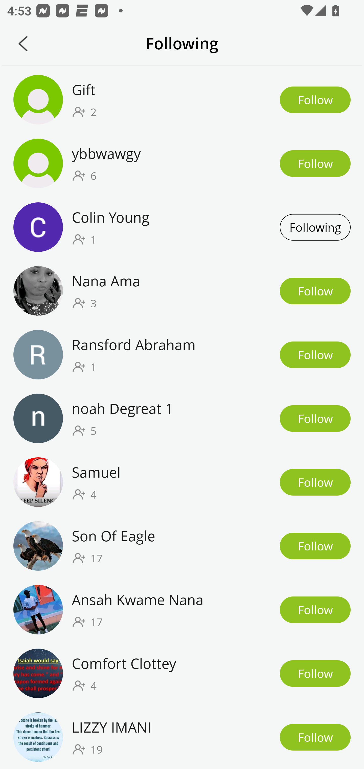 The image size is (364, 769). What do you see at coordinates (182, 291) in the screenshot?
I see `Nana Ama 3 Follow` at bounding box center [182, 291].